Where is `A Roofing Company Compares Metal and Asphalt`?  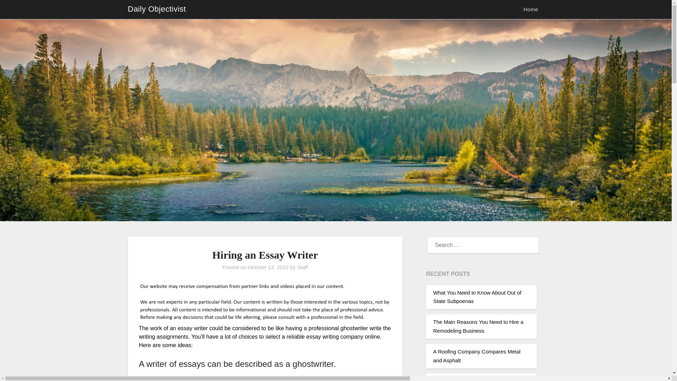 A Roofing Company Compares Metal and Asphalt is located at coordinates (477, 356).